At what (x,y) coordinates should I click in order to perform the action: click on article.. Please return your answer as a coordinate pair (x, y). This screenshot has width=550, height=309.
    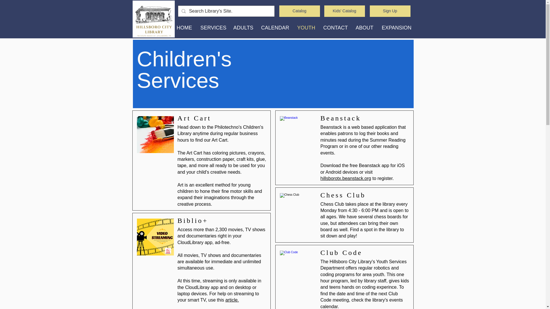
    Looking at the image, I should click on (232, 300).